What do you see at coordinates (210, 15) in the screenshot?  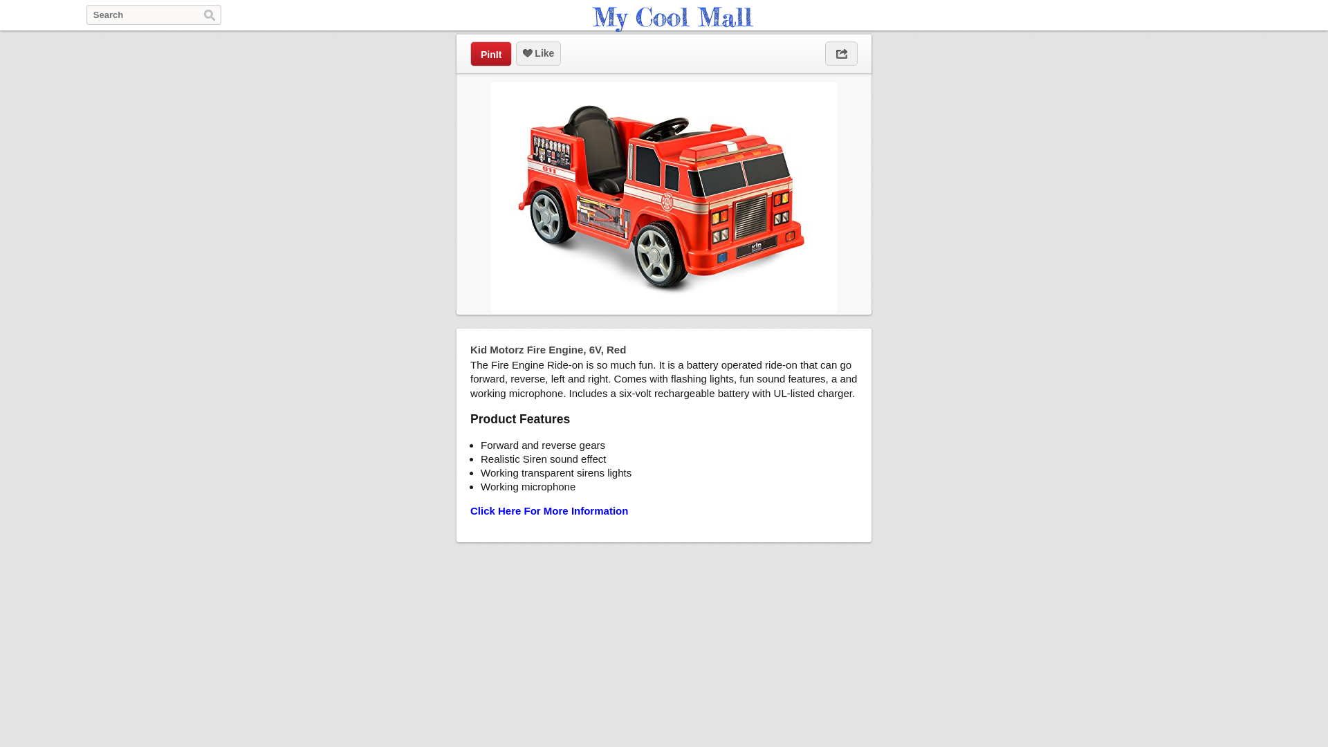 I see `Search` at bounding box center [210, 15].